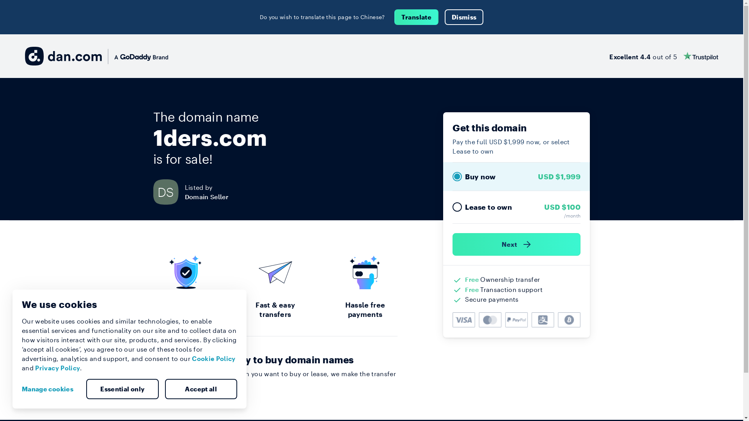 This screenshot has width=749, height=421. What do you see at coordinates (417, 17) in the screenshot?
I see `Translate` at bounding box center [417, 17].